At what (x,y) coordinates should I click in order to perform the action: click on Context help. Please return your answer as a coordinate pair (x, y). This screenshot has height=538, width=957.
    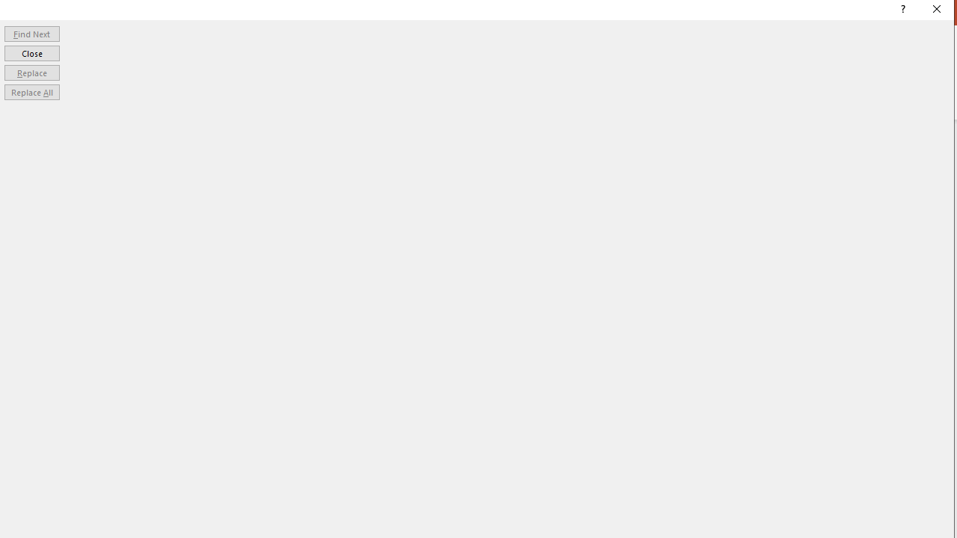
    Looking at the image, I should click on (902, 10).